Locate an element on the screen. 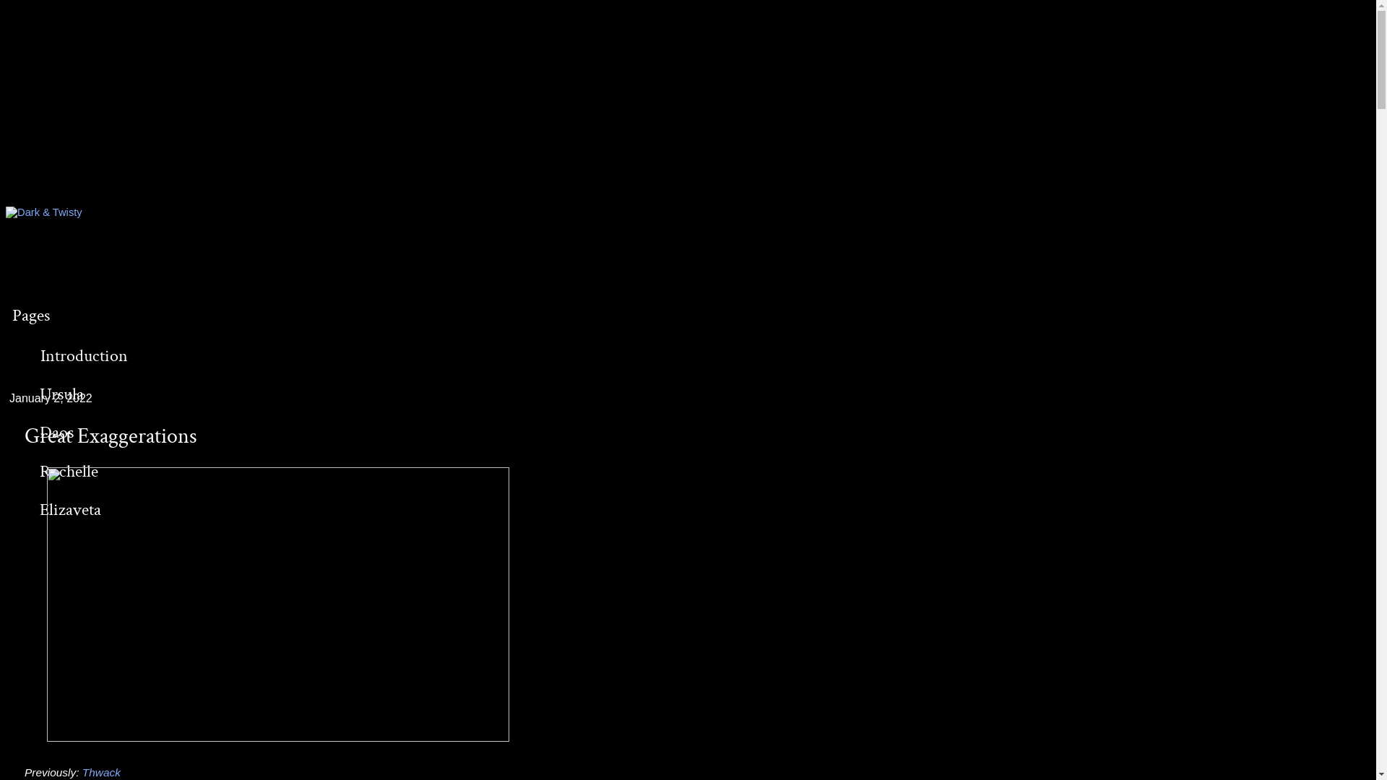 Image resolution: width=1387 pixels, height=780 pixels. Daos is located at coordinates (57, 432).